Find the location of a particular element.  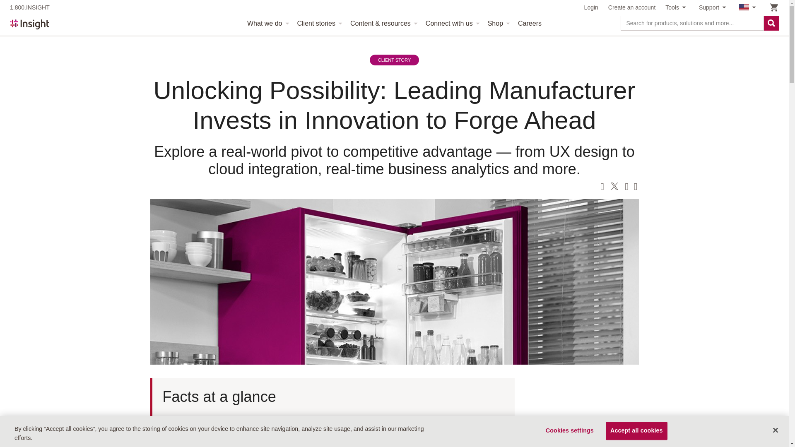

Shopping cart is located at coordinates (773, 7).